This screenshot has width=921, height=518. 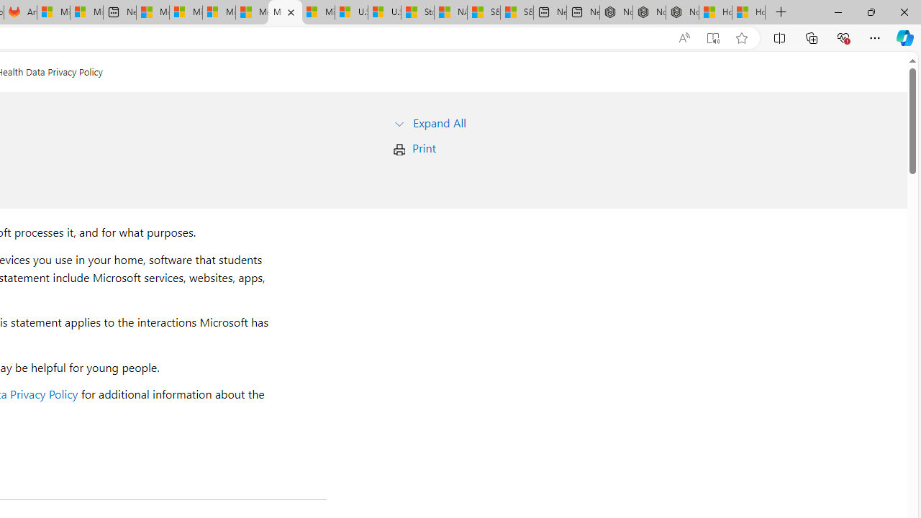 What do you see at coordinates (875, 37) in the screenshot?
I see `Settings and more (Alt+F)` at bounding box center [875, 37].